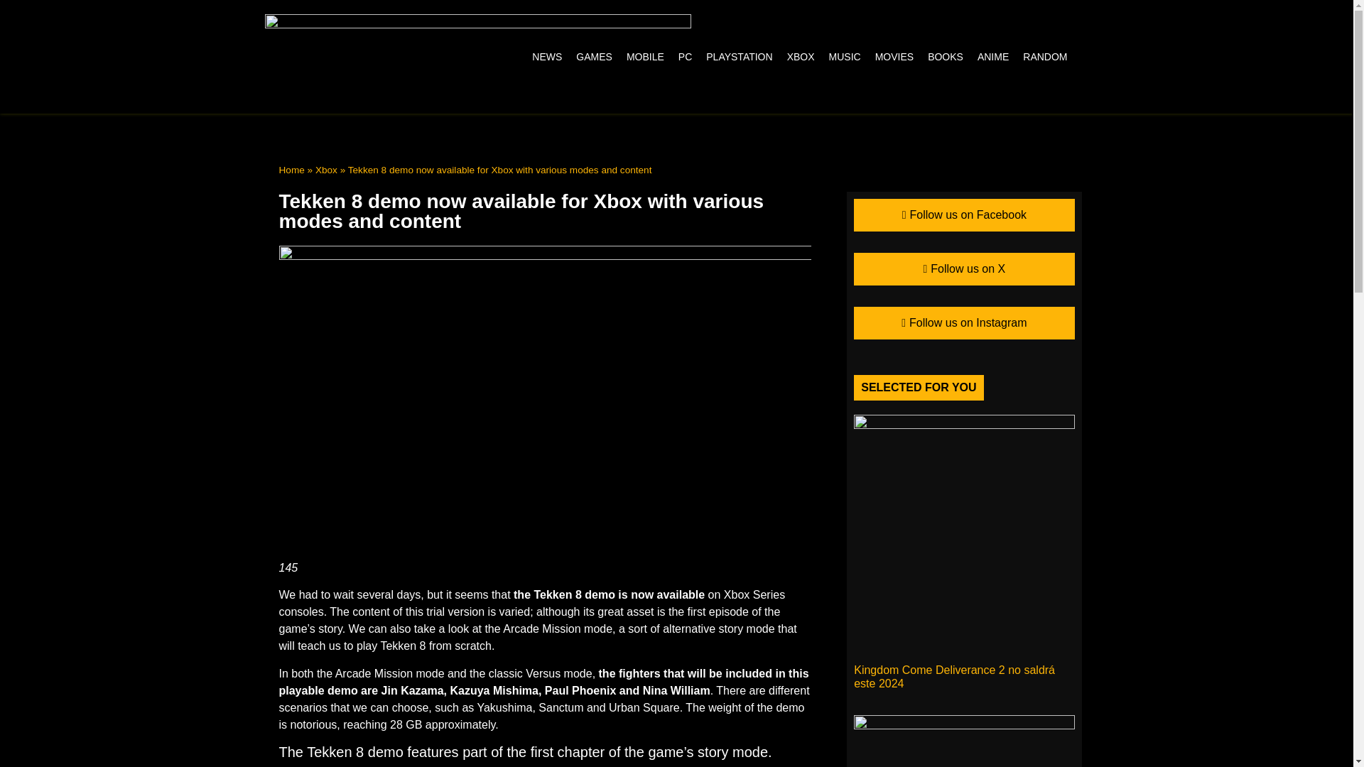 The width and height of the screenshot is (1364, 767). What do you see at coordinates (963, 214) in the screenshot?
I see `Follow us on Facebook` at bounding box center [963, 214].